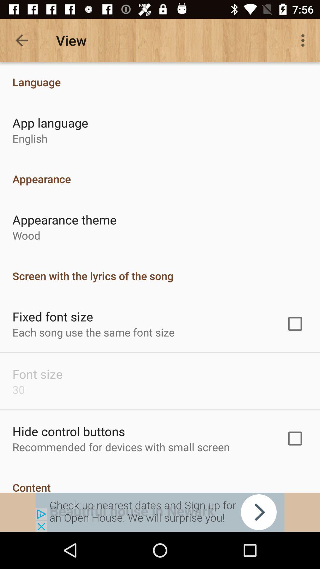 This screenshot has height=569, width=320. Describe the element at coordinates (160, 512) in the screenshot. I see `go to next step to click this option` at that location.